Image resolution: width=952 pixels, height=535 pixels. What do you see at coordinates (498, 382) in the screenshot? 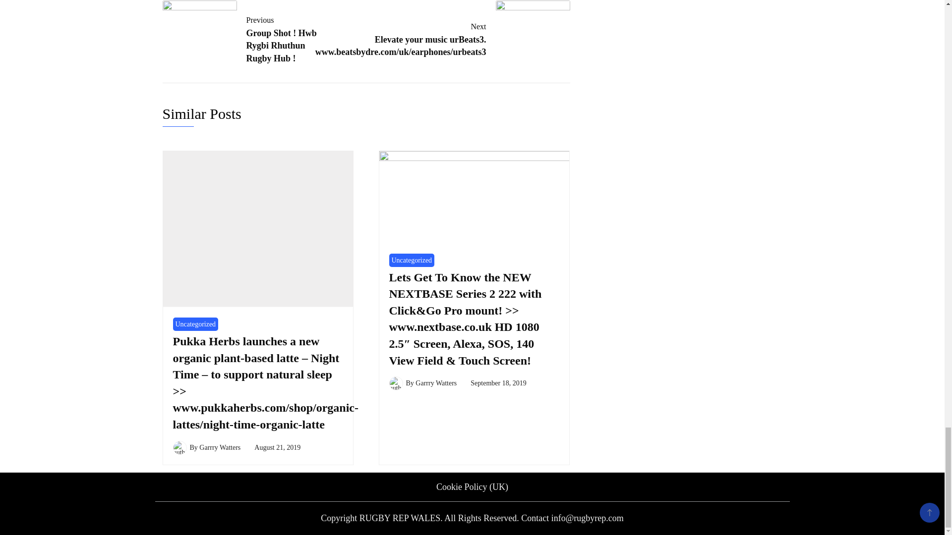
I see `September 18, 2019` at bounding box center [498, 382].